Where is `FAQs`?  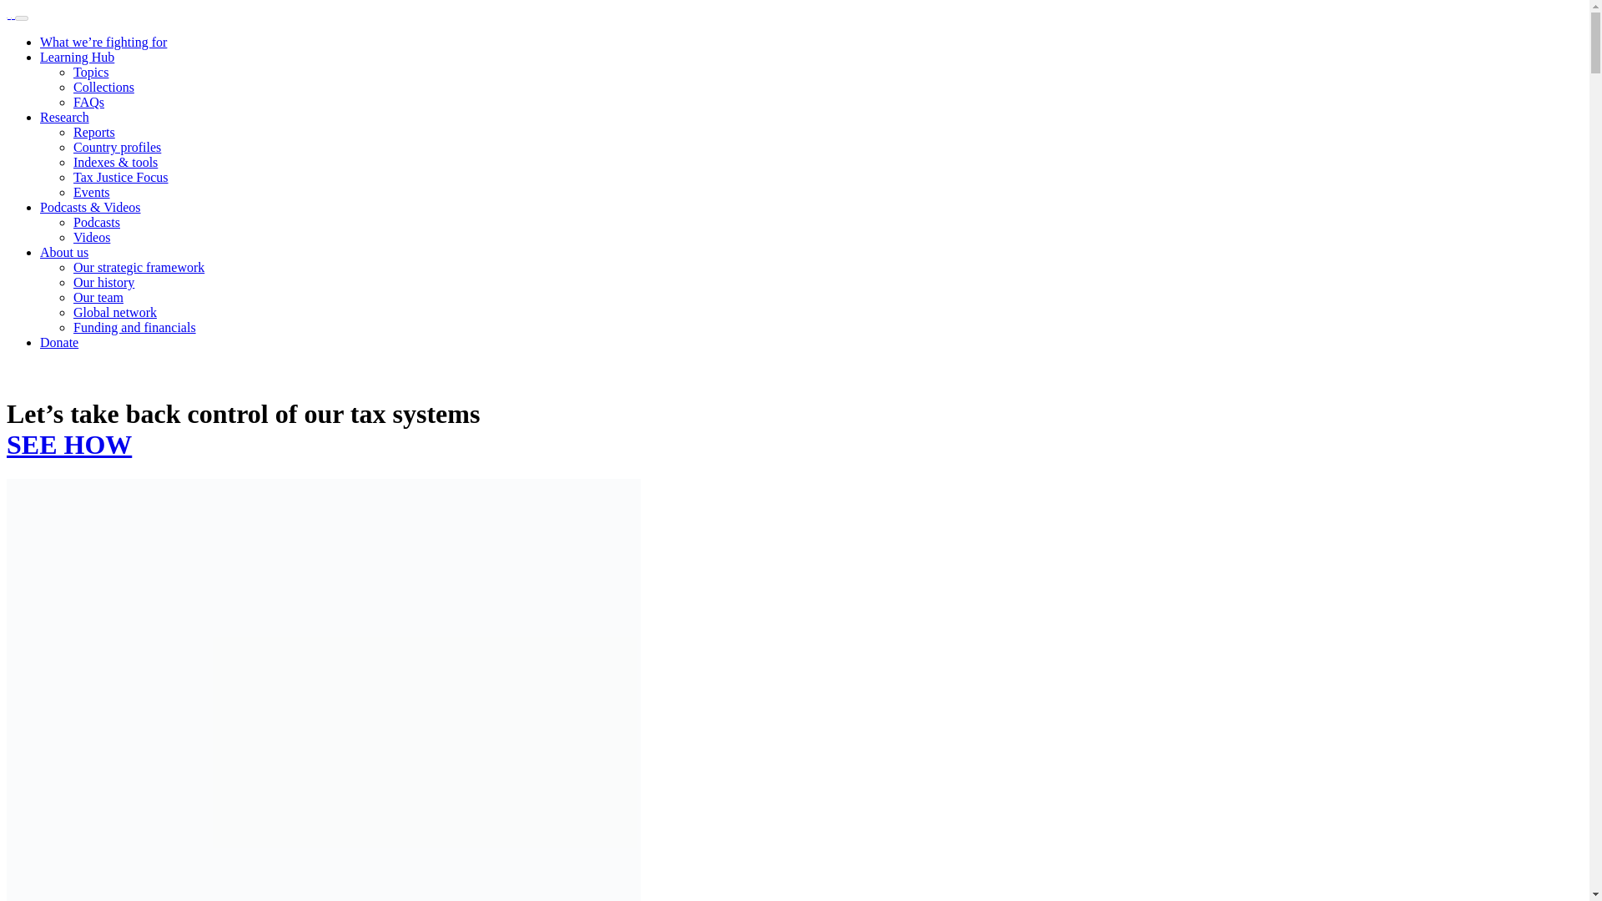 FAQs is located at coordinates (88, 102).